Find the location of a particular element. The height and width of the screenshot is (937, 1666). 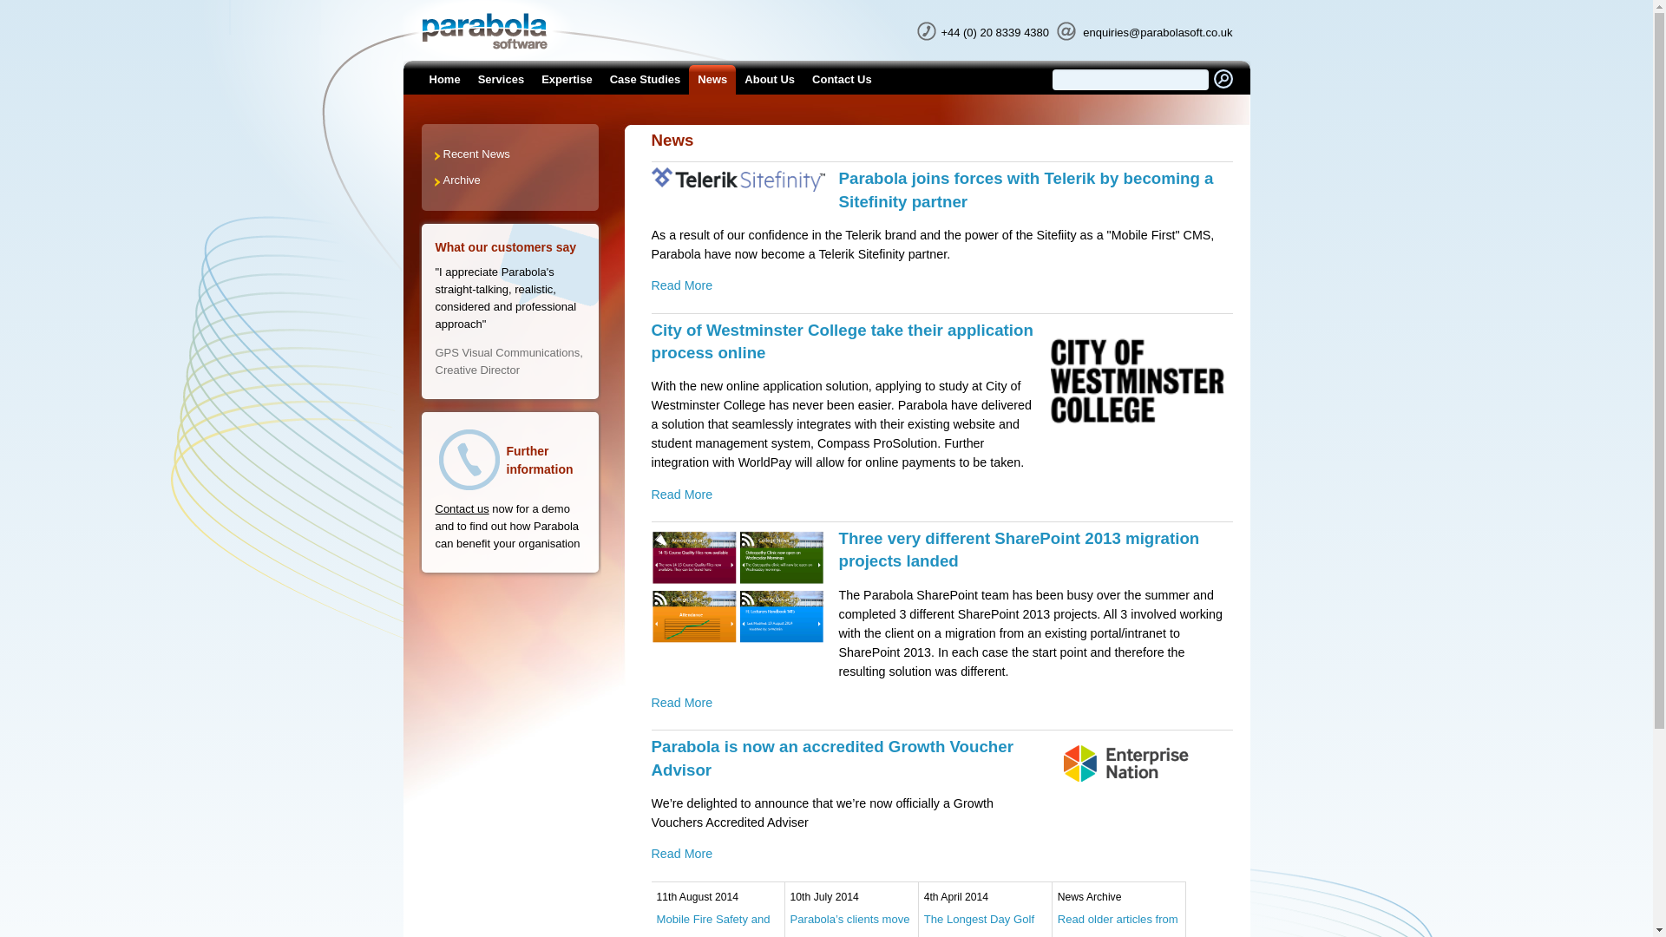

Services is located at coordinates (502, 80).